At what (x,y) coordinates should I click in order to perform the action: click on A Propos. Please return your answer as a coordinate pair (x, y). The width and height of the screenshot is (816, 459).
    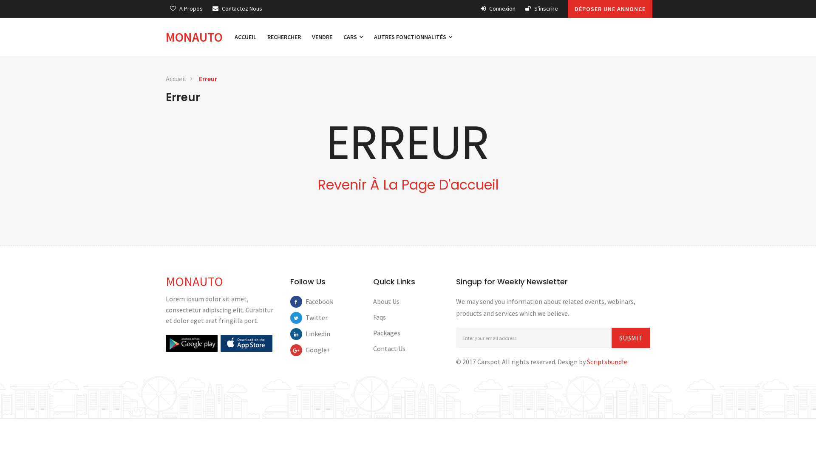
    Looking at the image, I should click on (186, 8).